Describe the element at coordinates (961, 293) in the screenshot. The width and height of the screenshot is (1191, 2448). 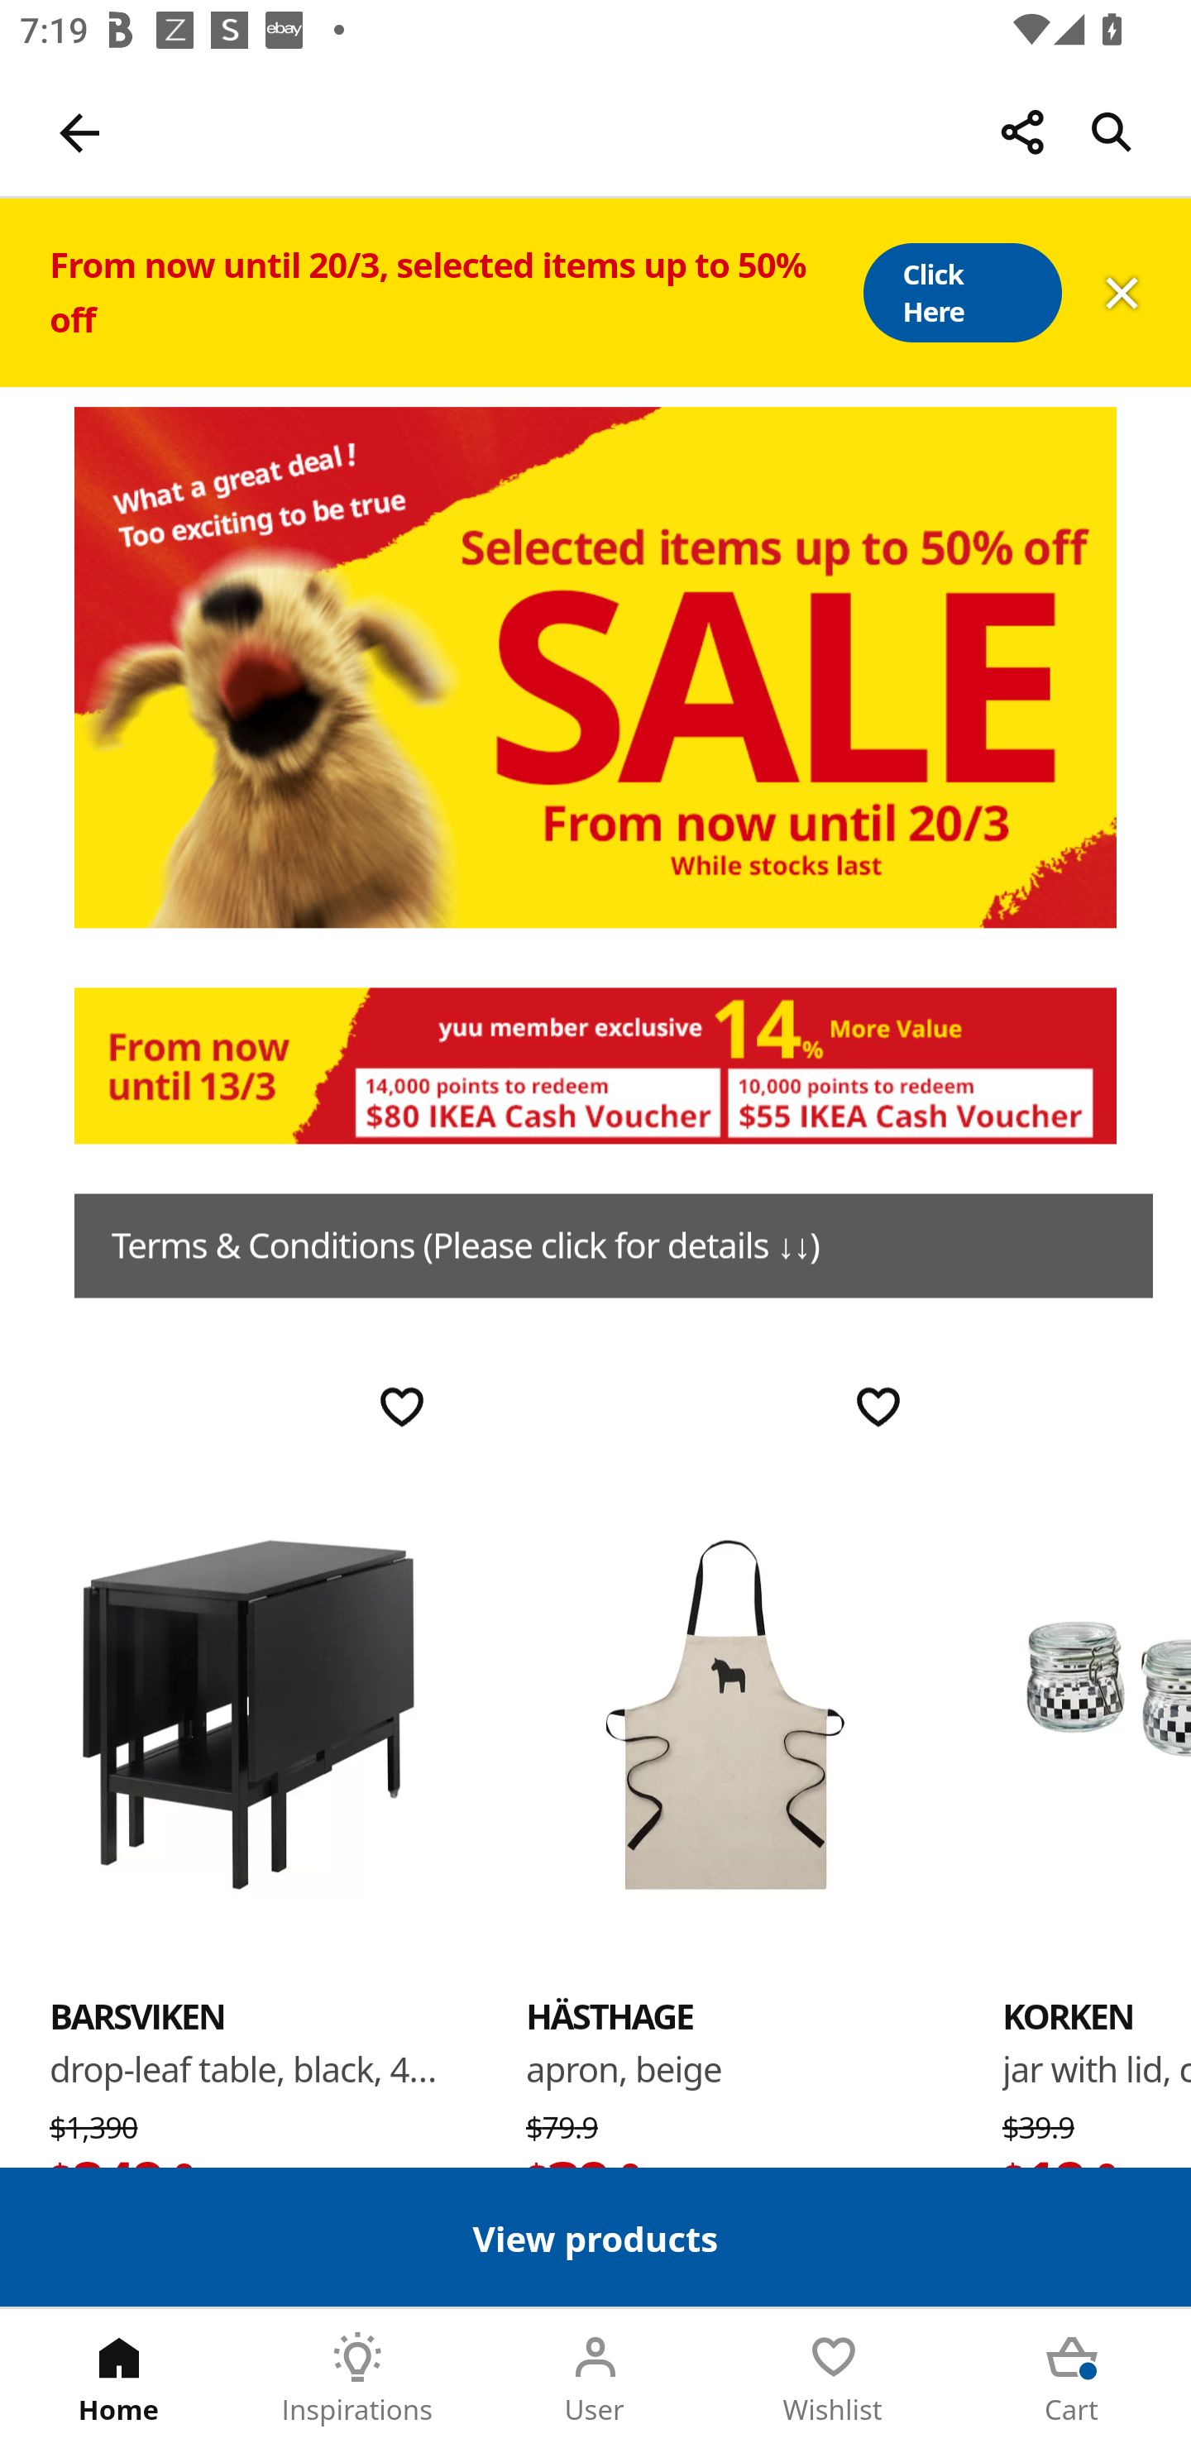
I see `Click Here` at that location.